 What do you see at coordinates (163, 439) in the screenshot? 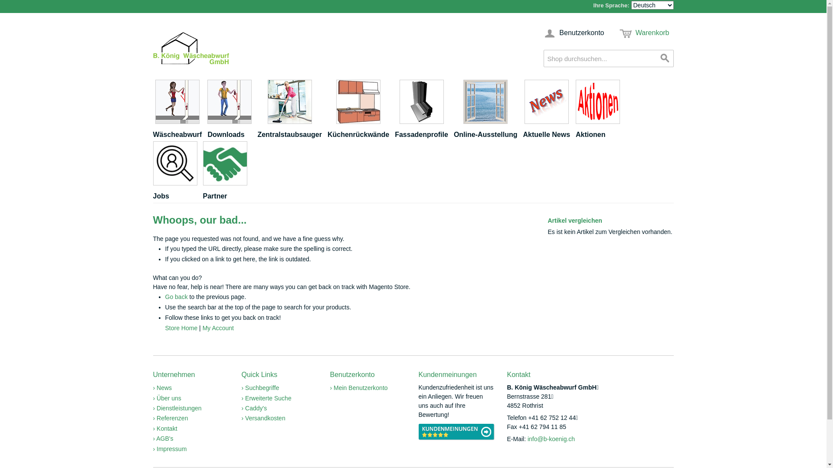
I see `AGB's` at bounding box center [163, 439].